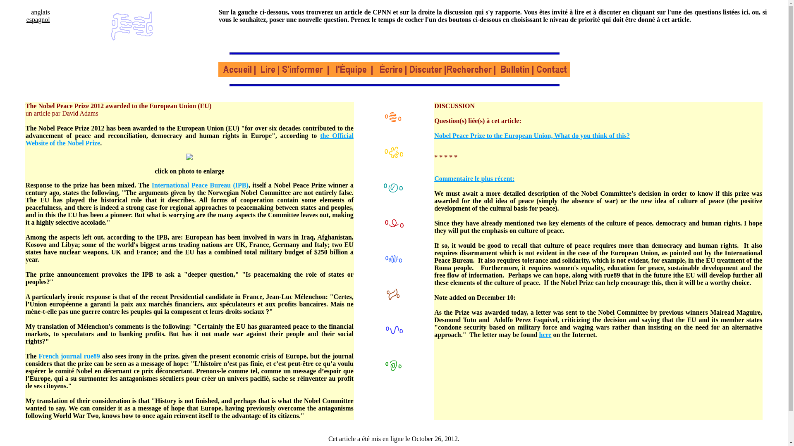 This screenshot has width=794, height=446. What do you see at coordinates (69, 356) in the screenshot?
I see `French journal rue89` at bounding box center [69, 356].